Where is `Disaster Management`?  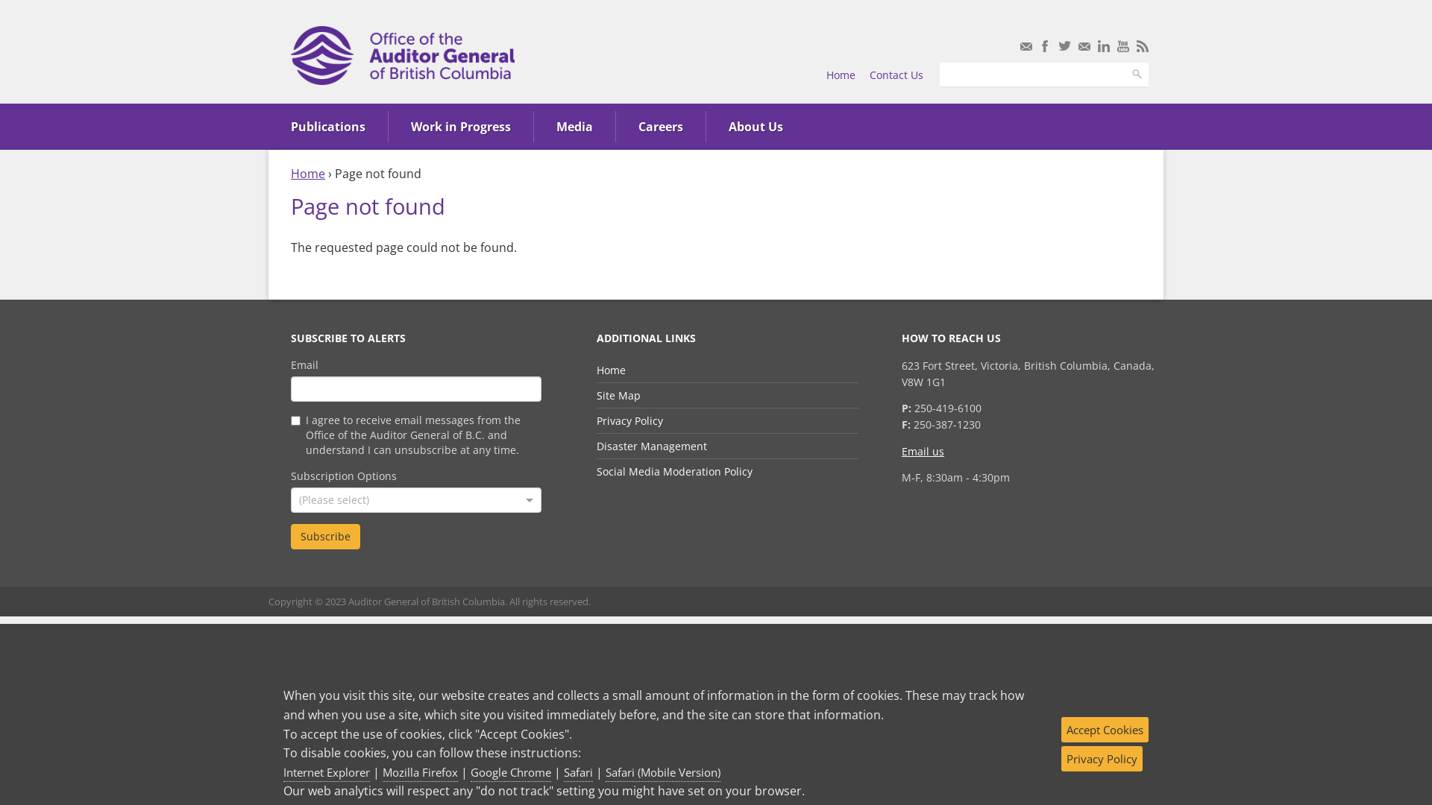 Disaster Management is located at coordinates (652, 446).